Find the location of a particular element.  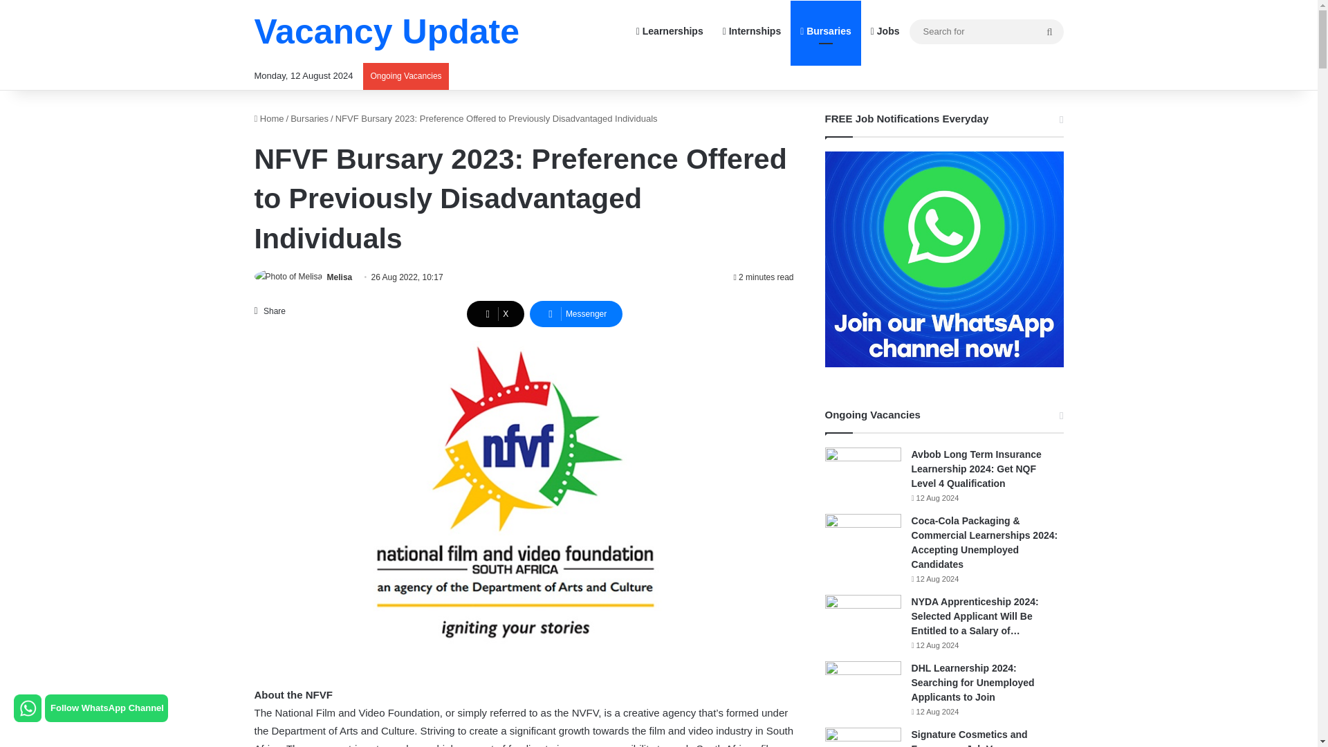

Messenger is located at coordinates (576, 314).